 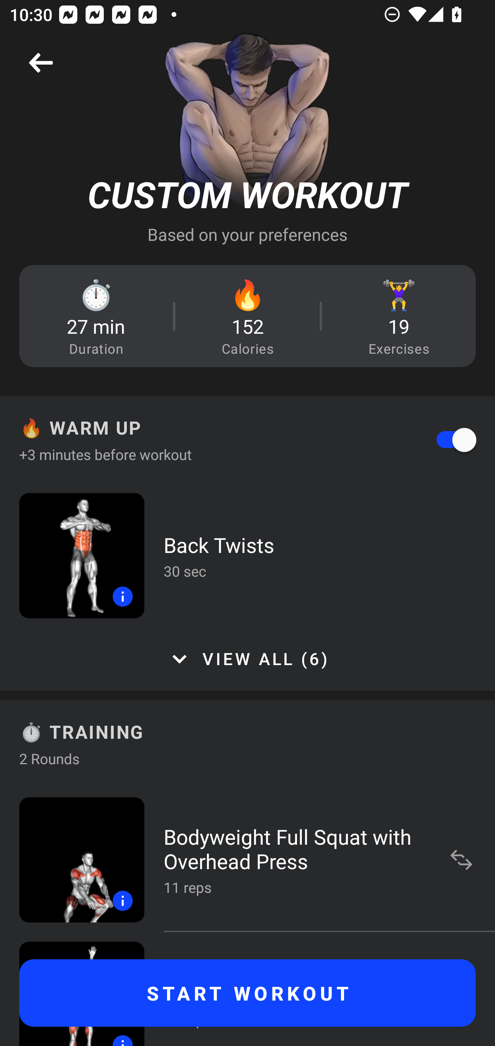 What do you see at coordinates (247, 860) in the screenshot?
I see `Bodyweight Full Squat with Overhead Press 11 reps` at bounding box center [247, 860].